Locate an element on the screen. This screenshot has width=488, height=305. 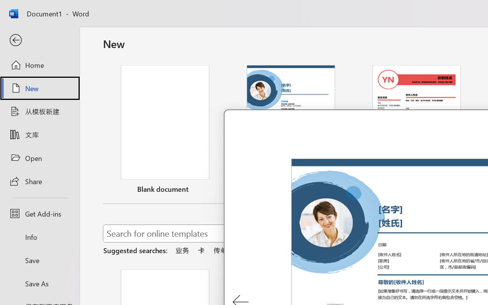
Blank document is located at coordinates (165, 131).